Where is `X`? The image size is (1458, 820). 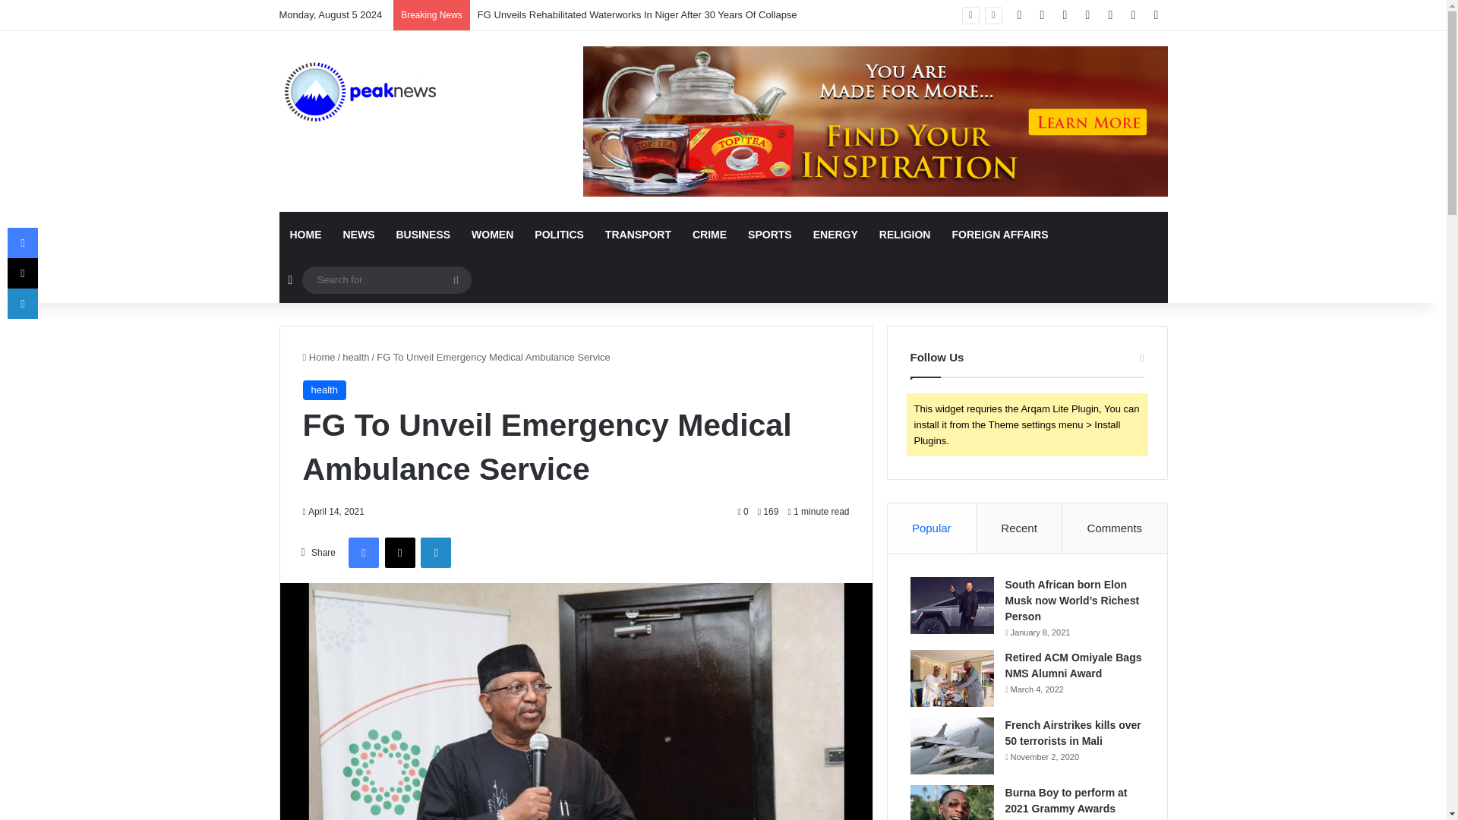 X is located at coordinates (399, 553).